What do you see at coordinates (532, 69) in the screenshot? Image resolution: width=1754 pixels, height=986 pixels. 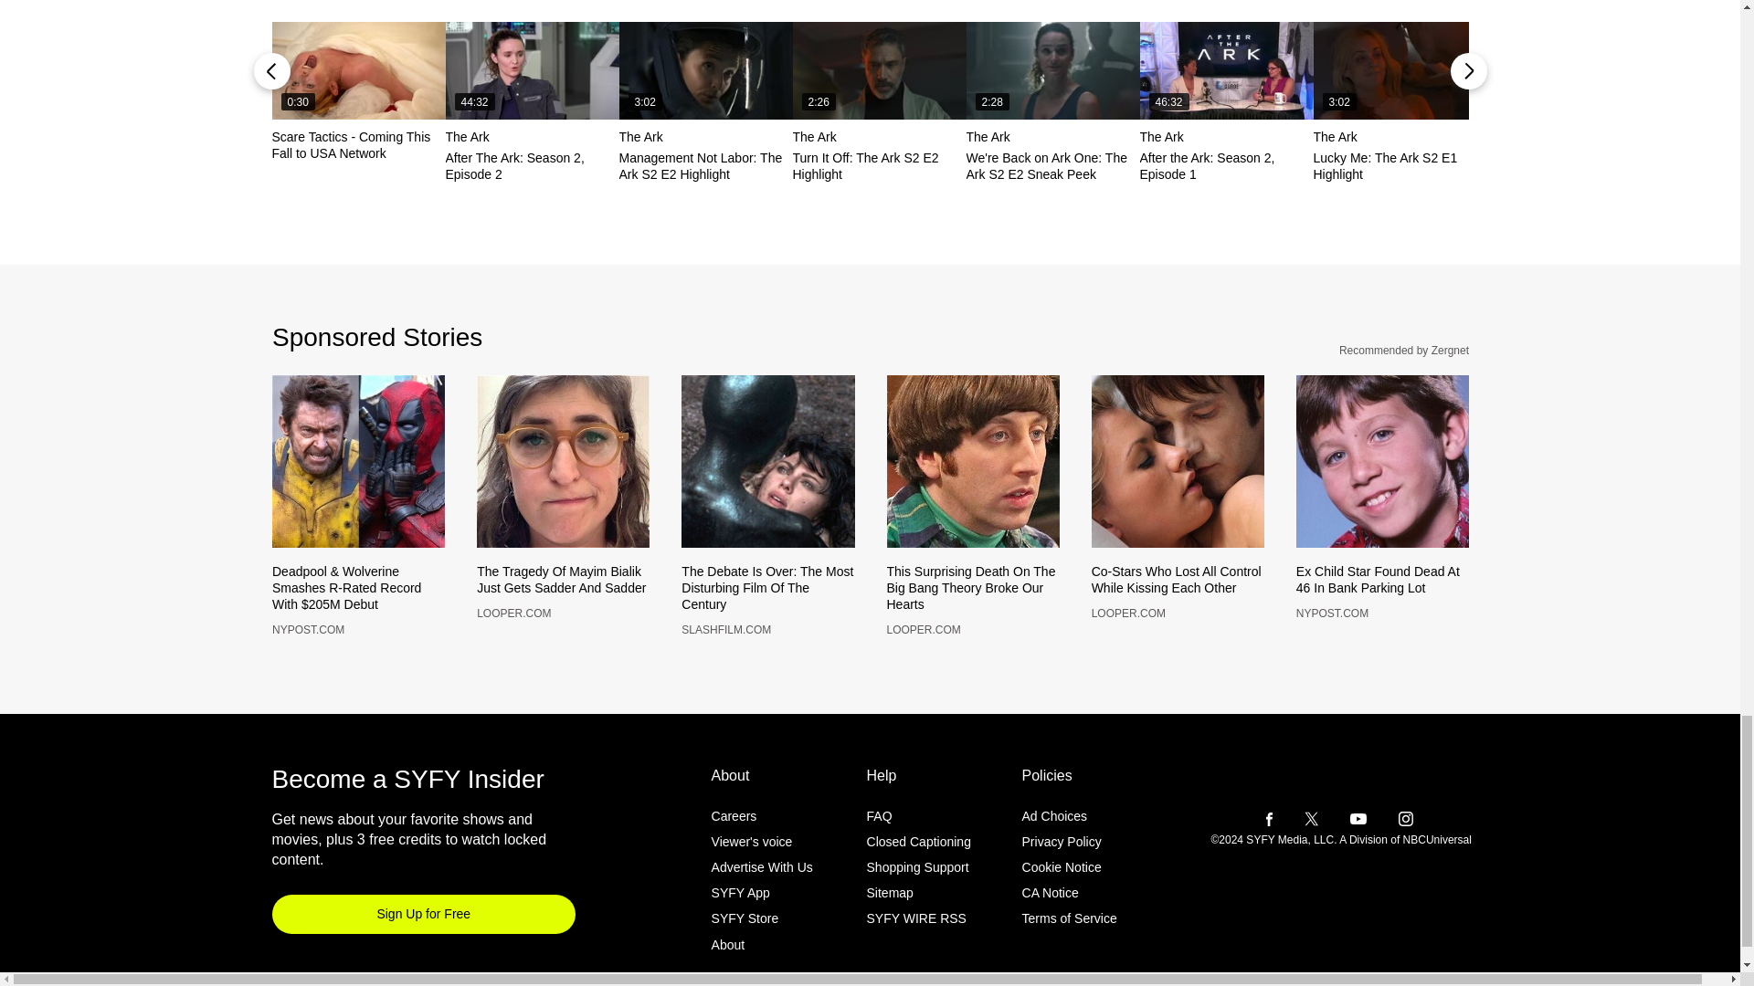 I see `After The Ark: Season 2, Episode 2` at bounding box center [532, 69].